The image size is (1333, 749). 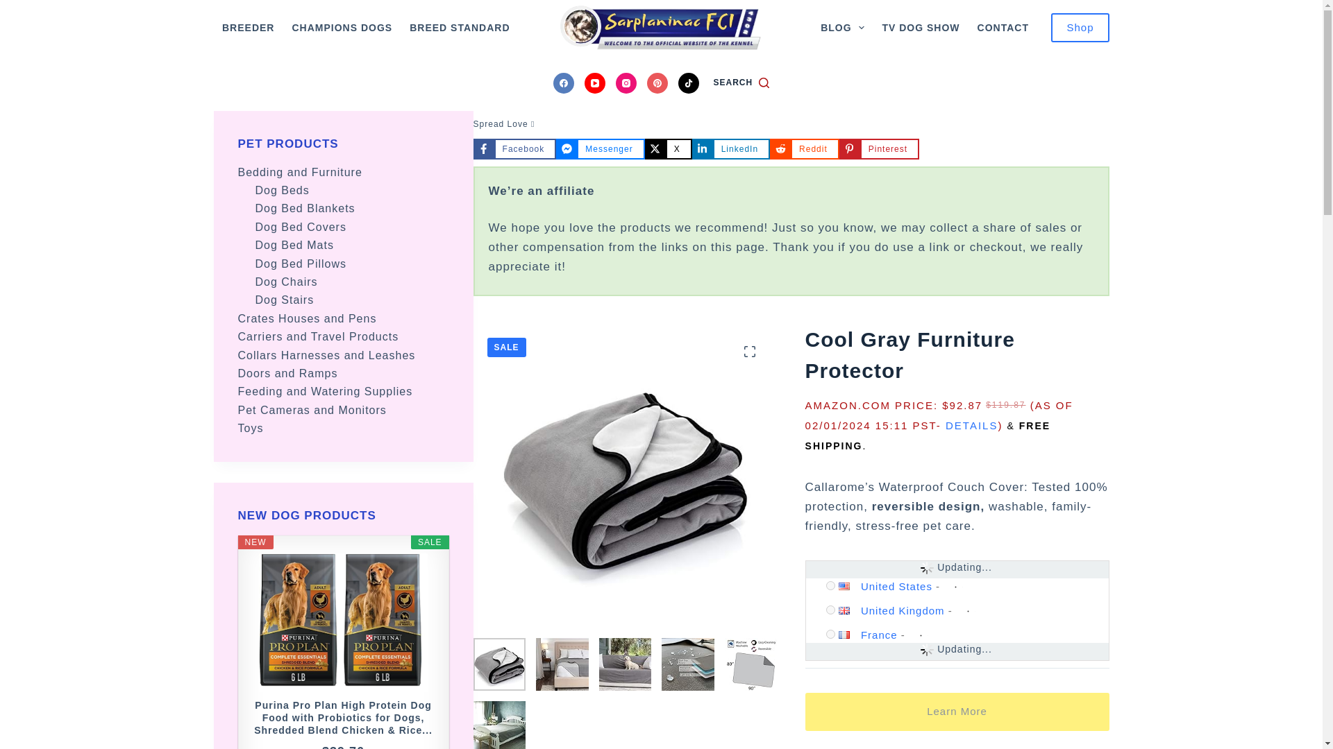 What do you see at coordinates (830, 609) in the screenshot?
I see `on` at bounding box center [830, 609].